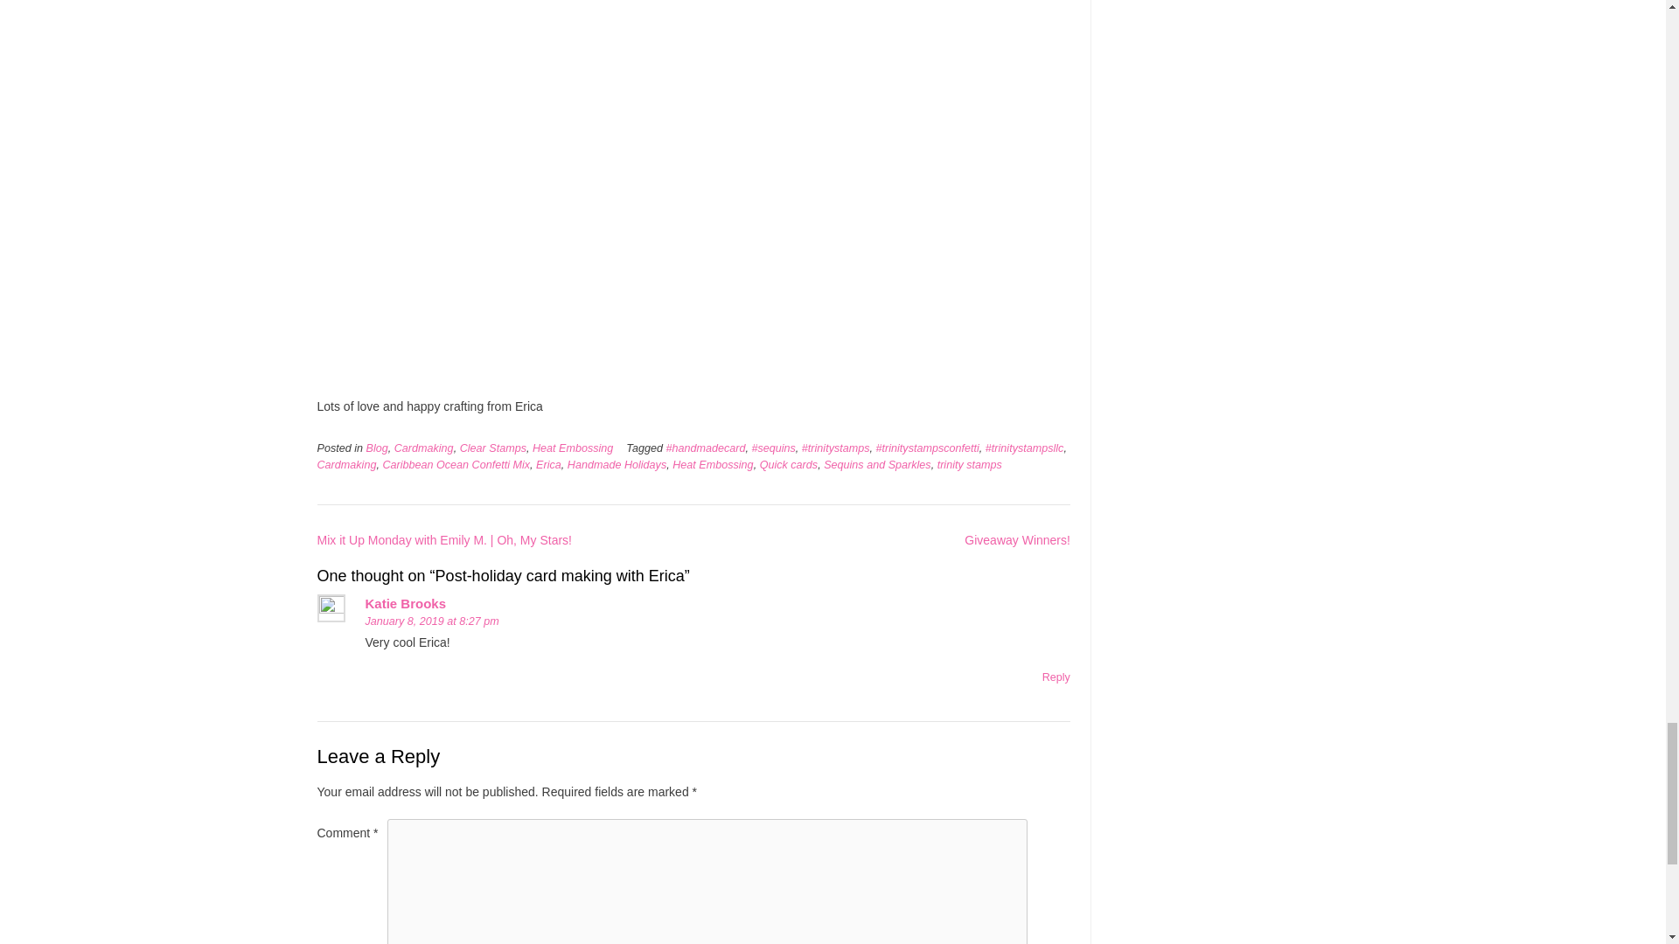 This screenshot has height=944, width=1679. What do you see at coordinates (878, 464) in the screenshot?
I see `Sequins and Sparkles` at bounding box center [878, 464].